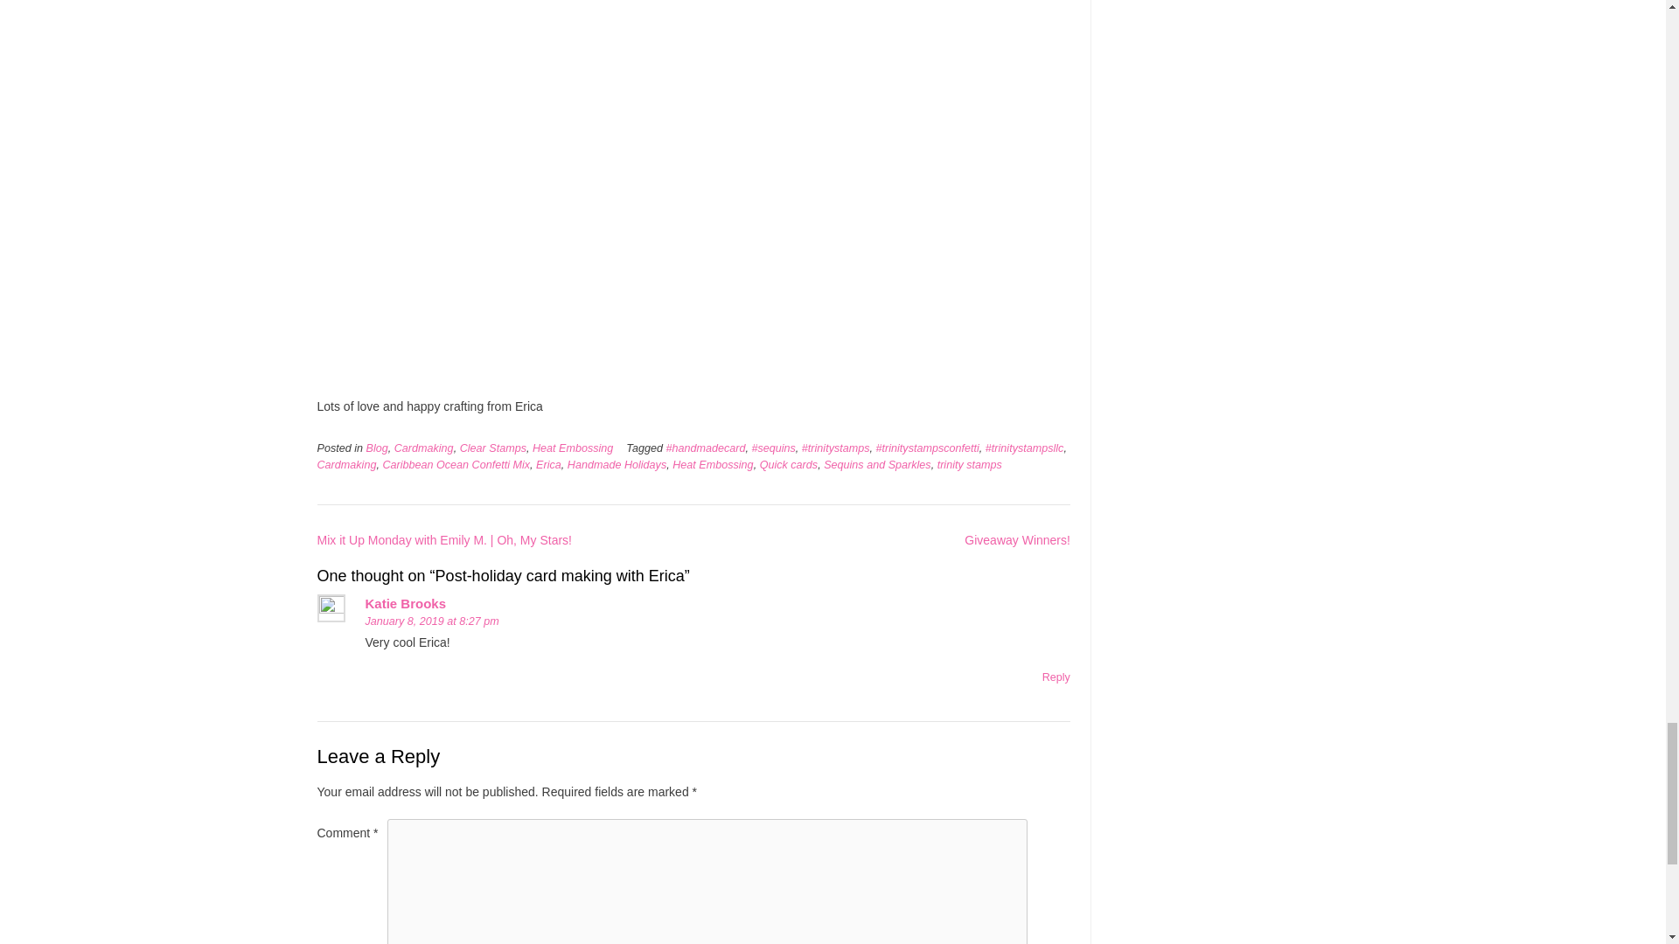 This screenshot has height=944, width=1679. What do you see at coordinates (878, 464) in the screenshot?
I see `Sequins and Sparkles` at bounding box center [878, 464].